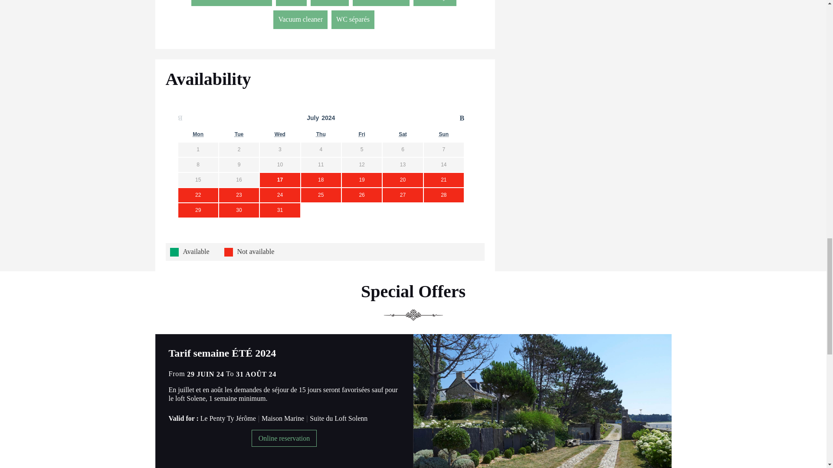 The image size is (833, 468). Describe the element at coordinates (198, 149) in the screenshot. I see `1` at that location.